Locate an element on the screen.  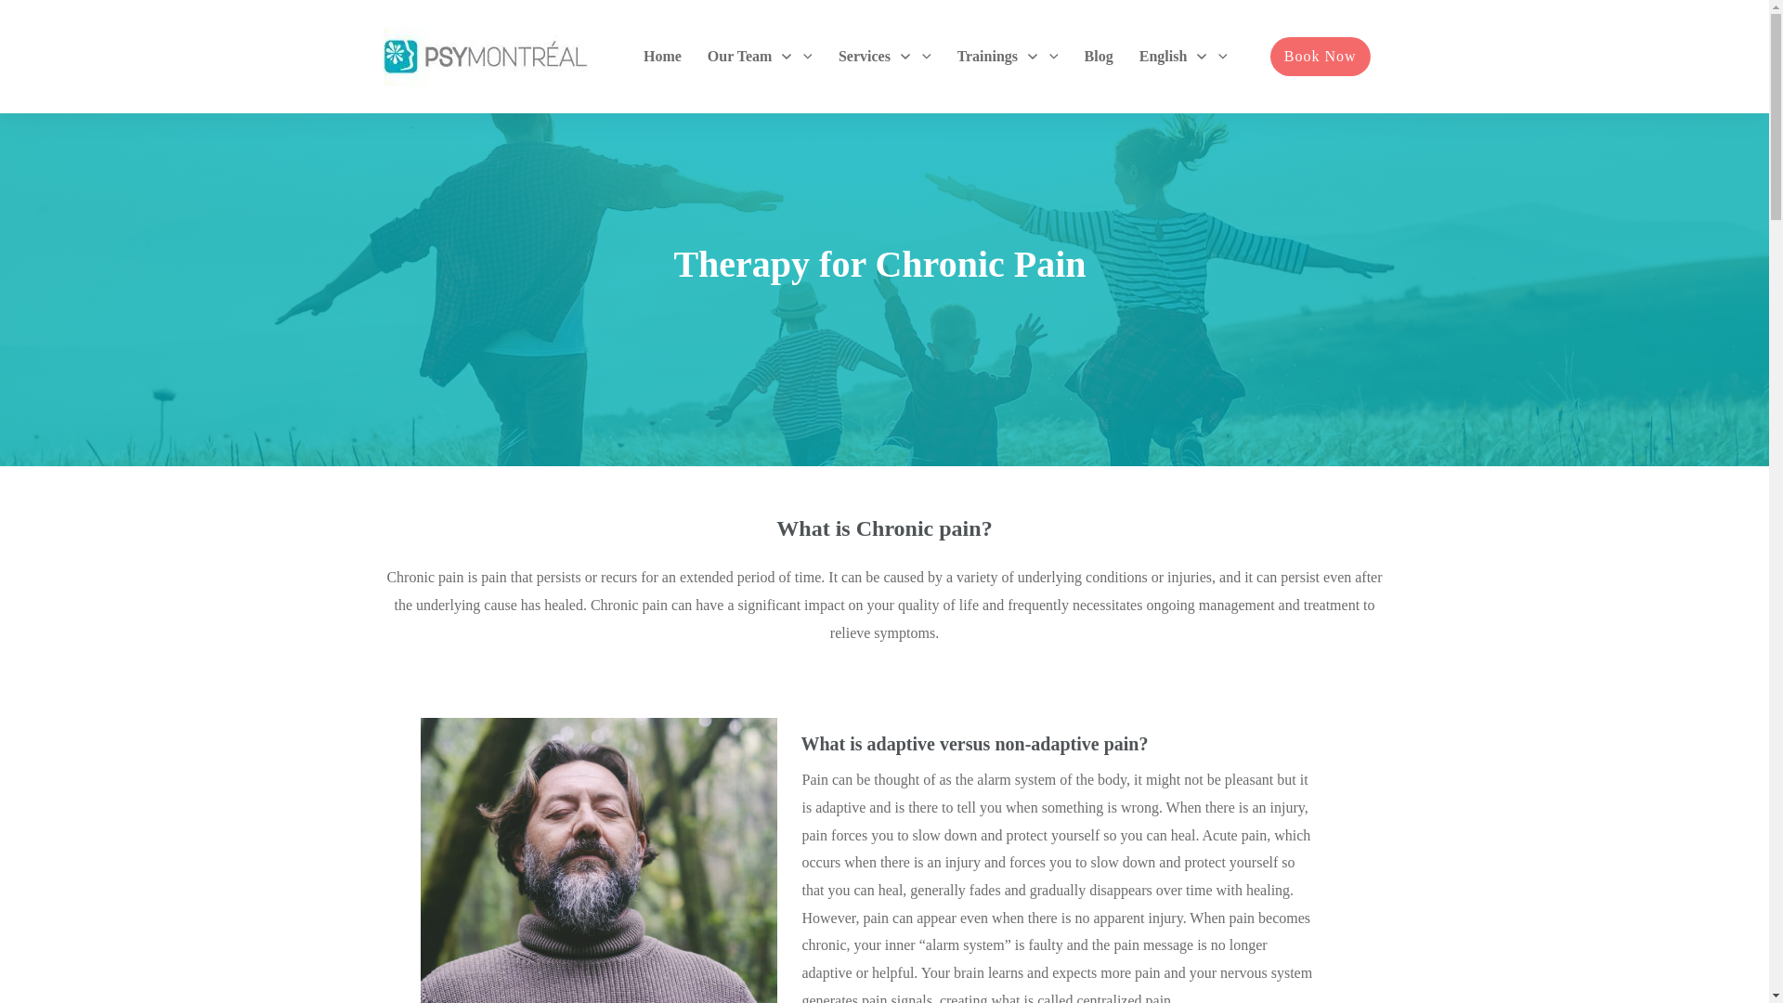
Trainings is located at coordinates (1007, 56).